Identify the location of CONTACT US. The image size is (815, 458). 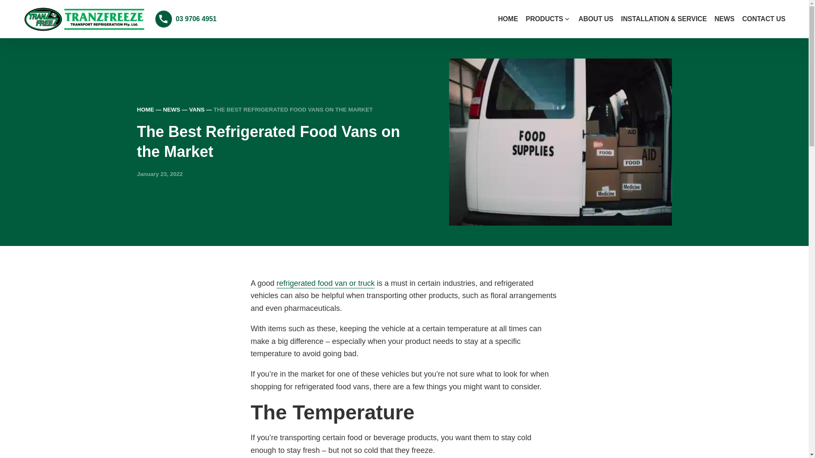
(763, 19).